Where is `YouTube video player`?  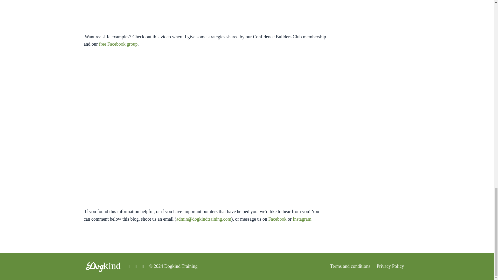
YouTube video player is located at coordinates (205, 15).